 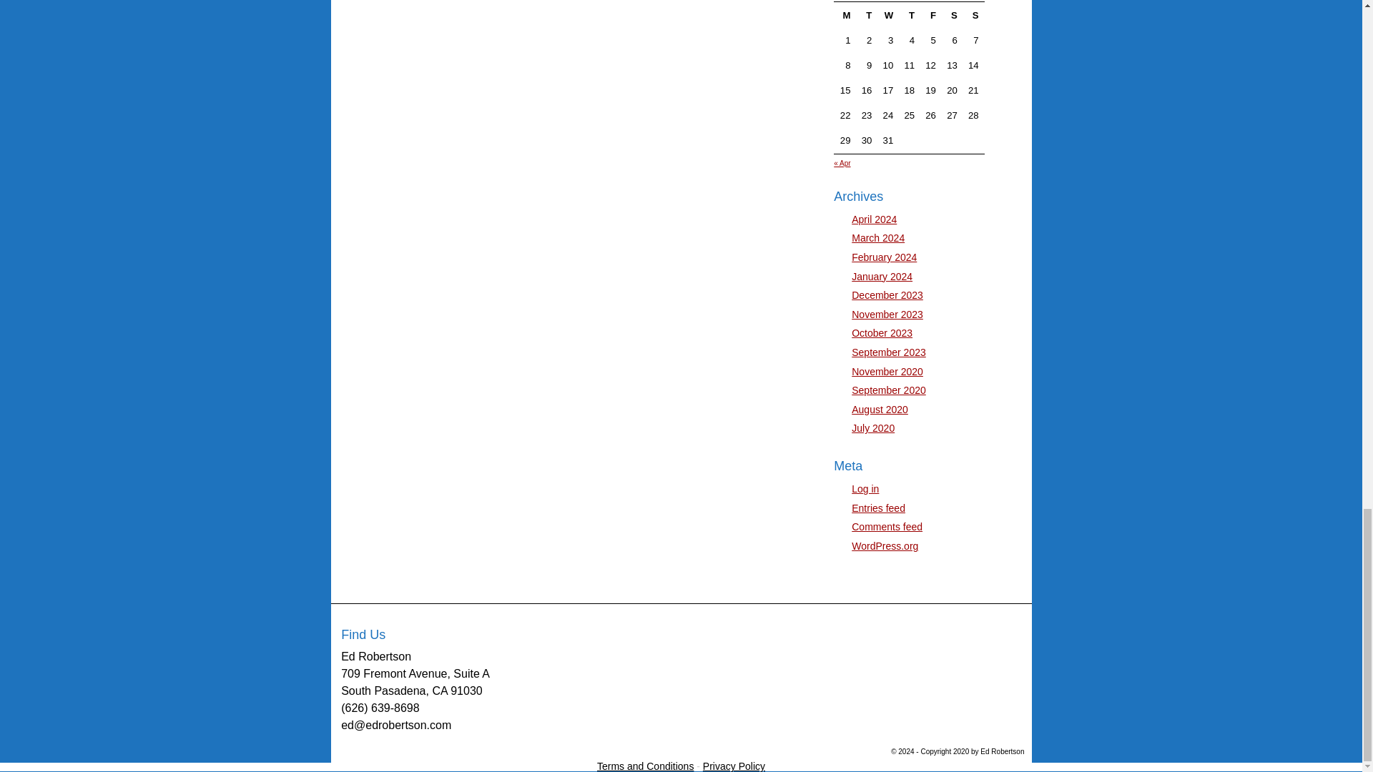 I want to click on Wednesday, so click(x=888, y=15).